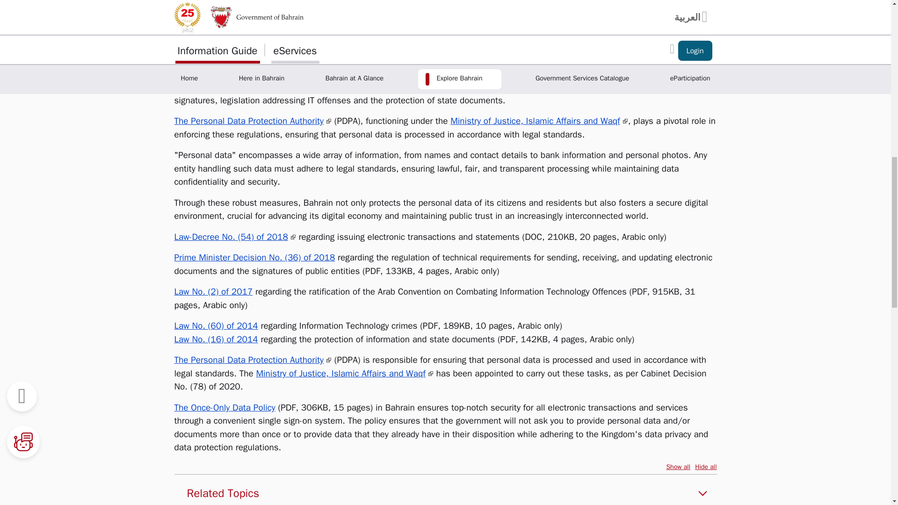 The height and width of the screenshot is (505, 898). What do you see at coordinates (253, 121) in the screenshot?
I see `The Personal Data Protection Authority` at bounding box center [253, 121].